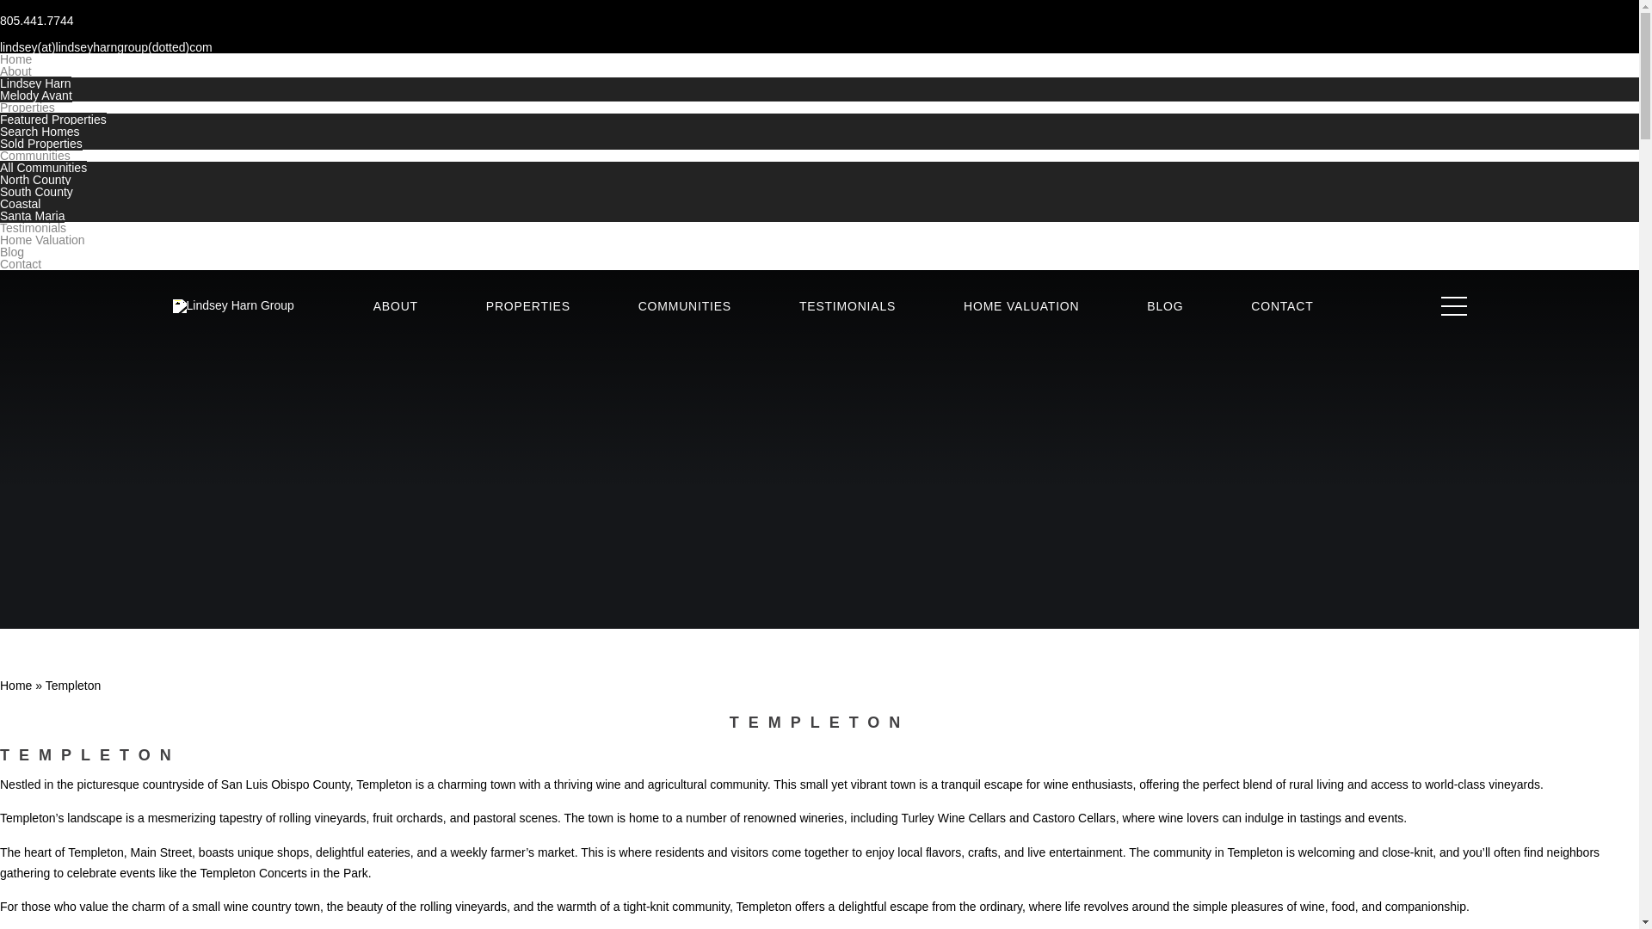 The width and height of the screenshot is (1652, 929). Describe the element at coordinates (43, 167) in the screenshot. I see `All Communities` at that location.